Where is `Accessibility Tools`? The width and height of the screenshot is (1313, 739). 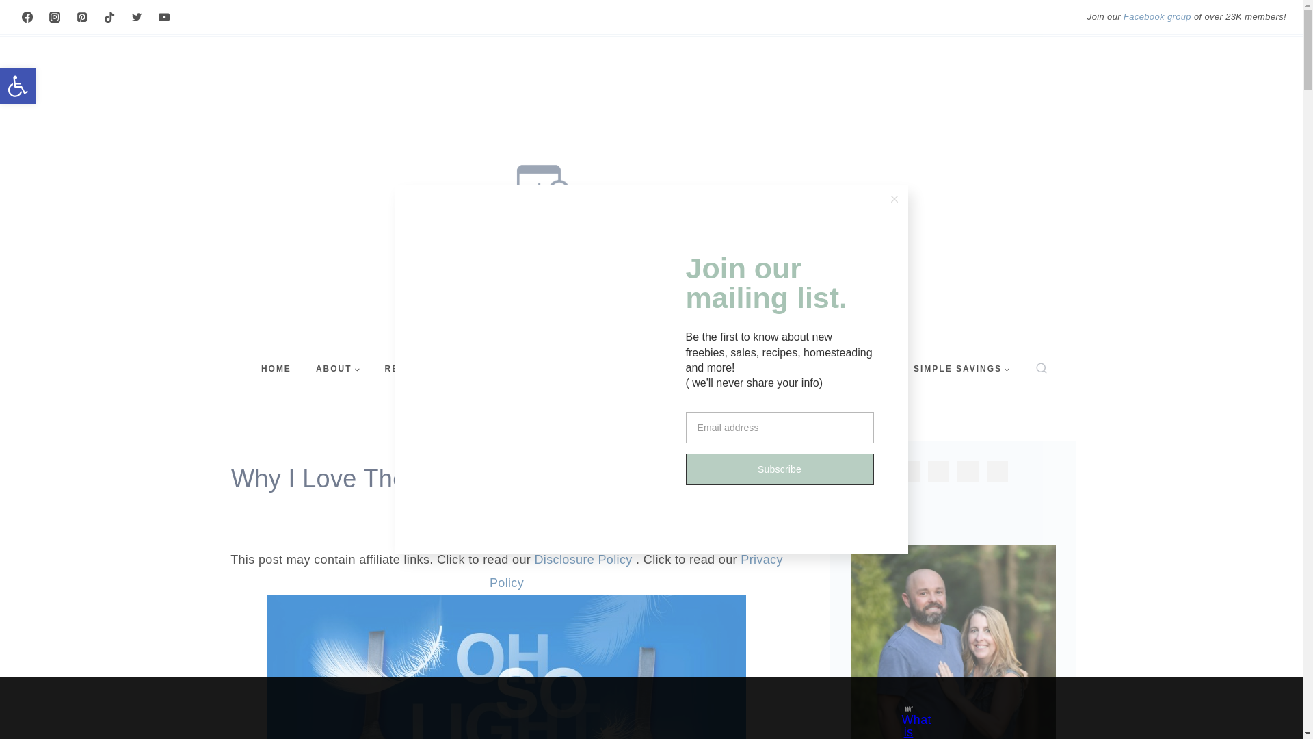 Accessibility Tools is located at coordinates (18, 86).